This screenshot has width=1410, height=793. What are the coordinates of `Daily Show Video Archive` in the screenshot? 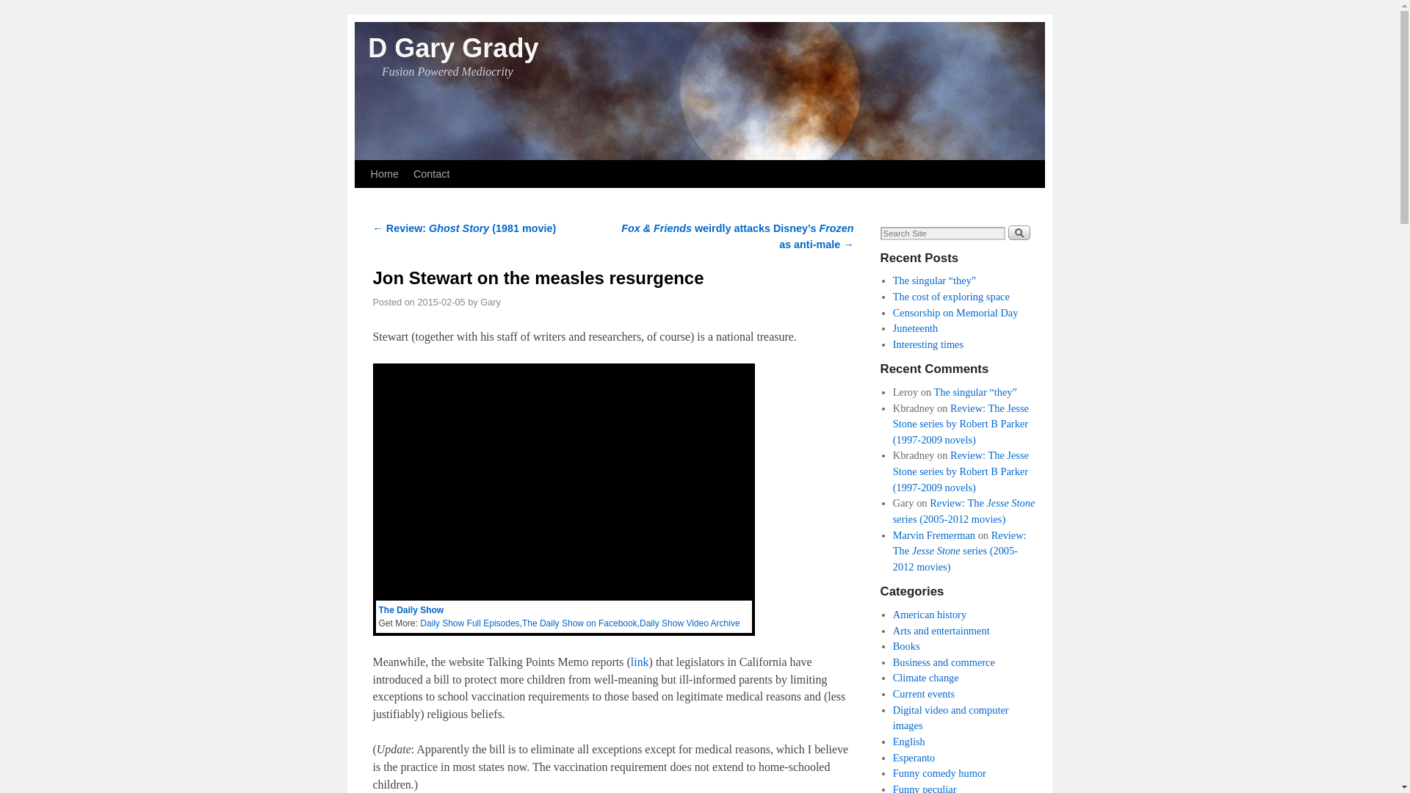 It's located at (690, 623).